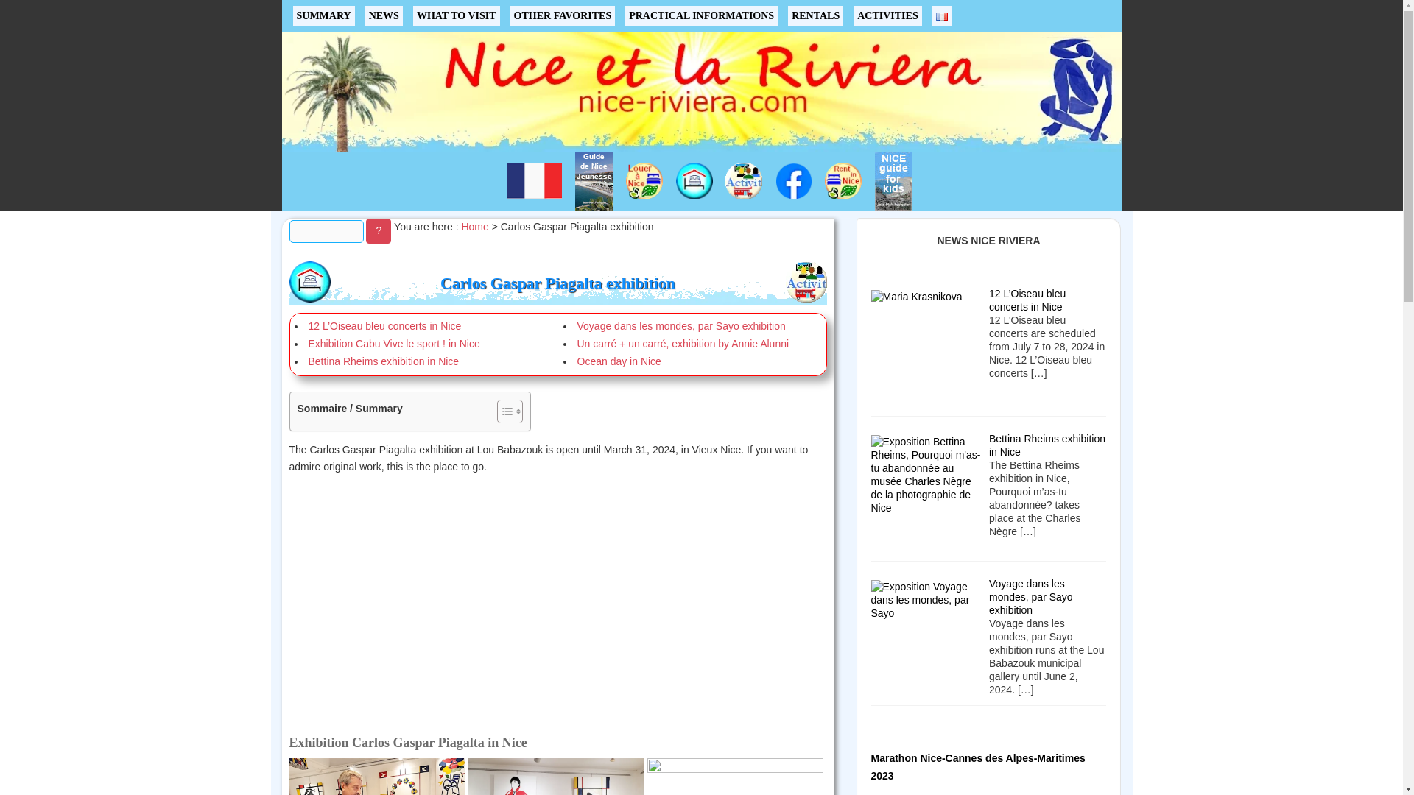 The width and height of the screenshot is (1414, 795). I want to click on Bettina Rheims exhibition in Nice, so click(383, 361).